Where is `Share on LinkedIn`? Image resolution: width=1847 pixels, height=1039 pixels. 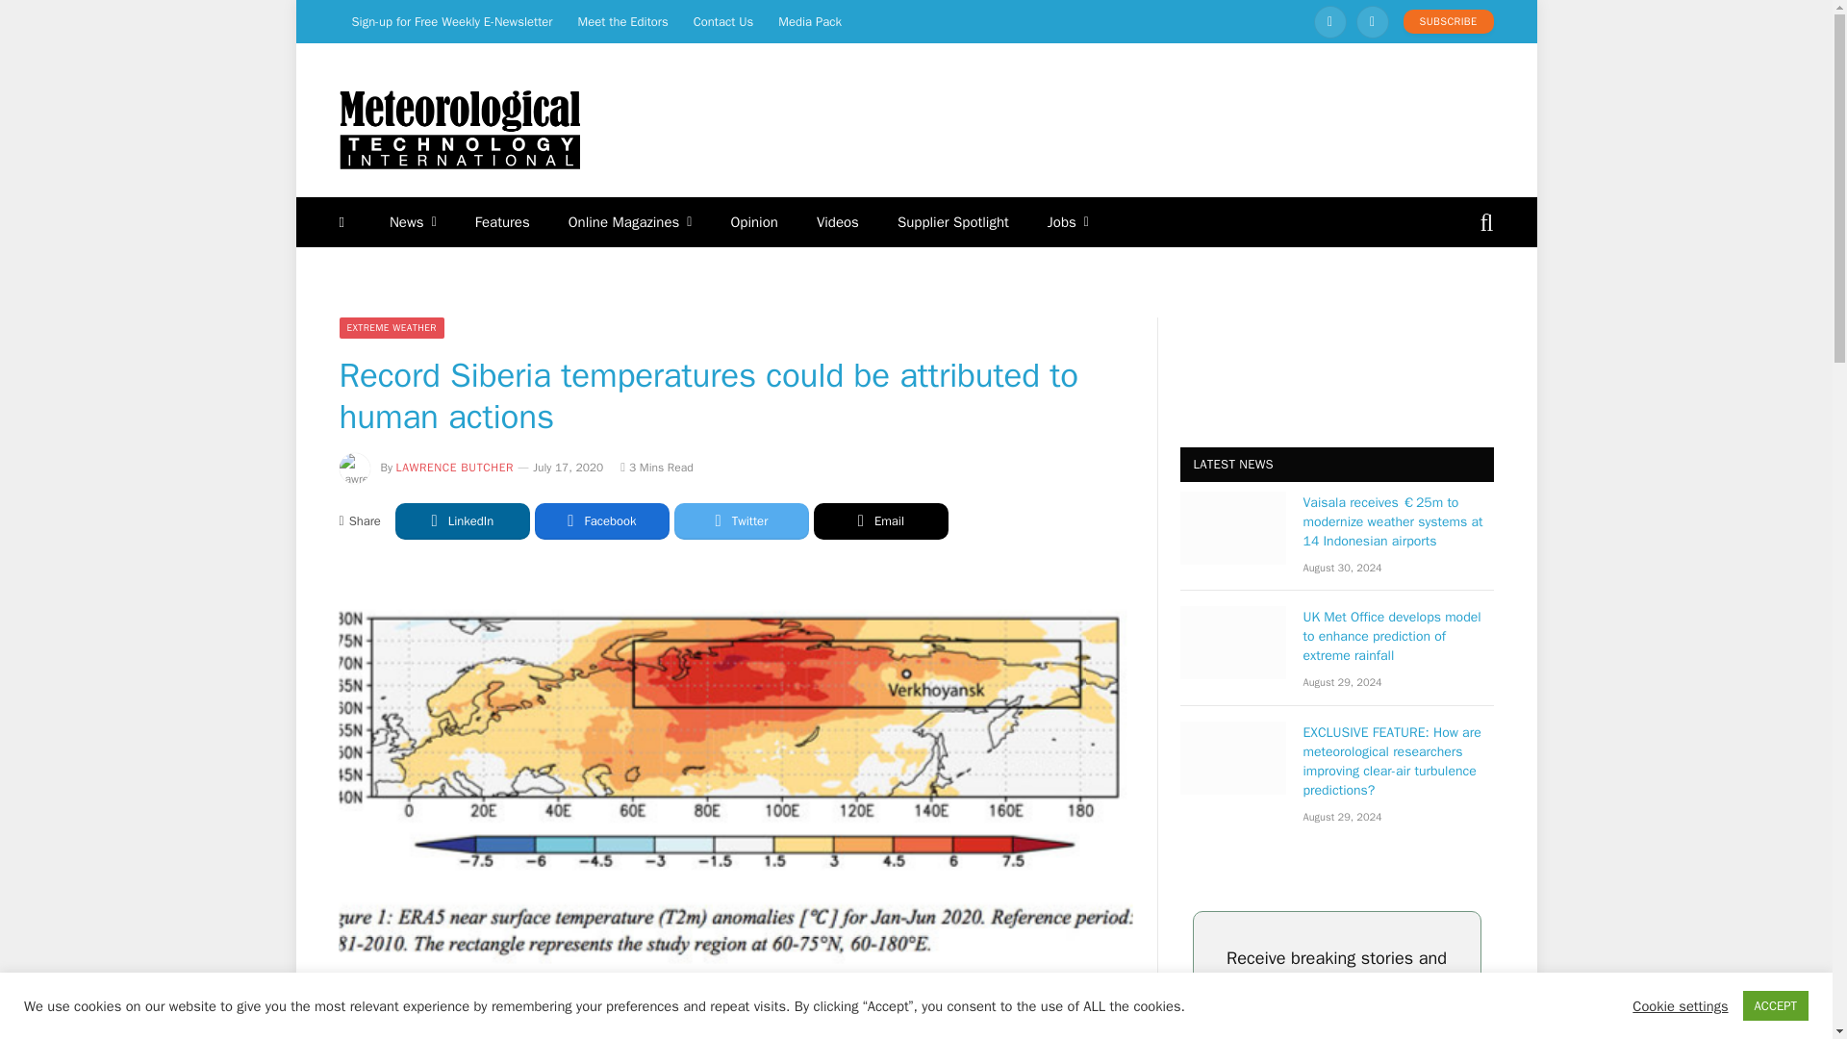 Share on LinkedIn is located at coordinates (462, 520).